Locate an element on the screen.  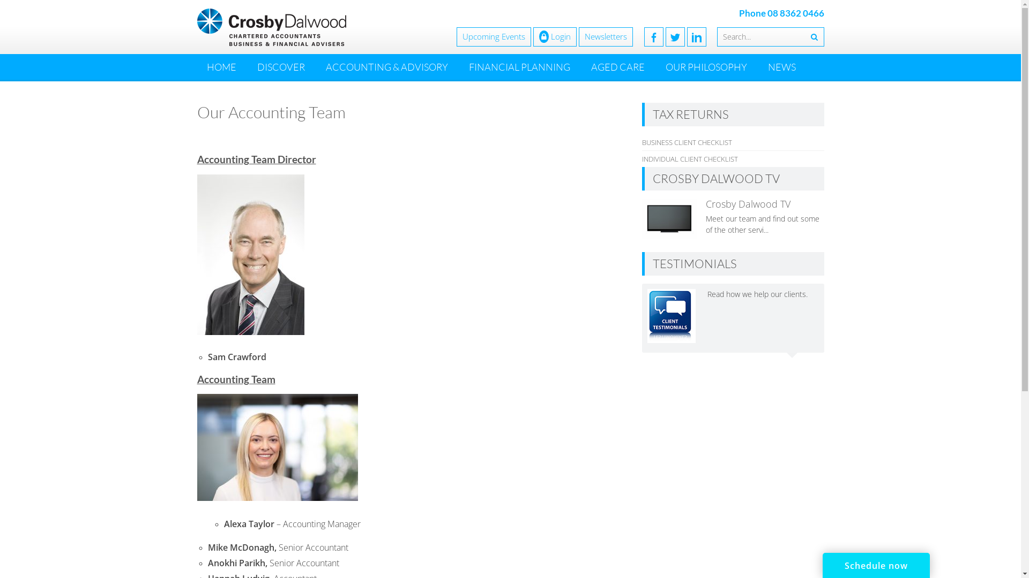
Linkedin is located at coordinates (697, 37).